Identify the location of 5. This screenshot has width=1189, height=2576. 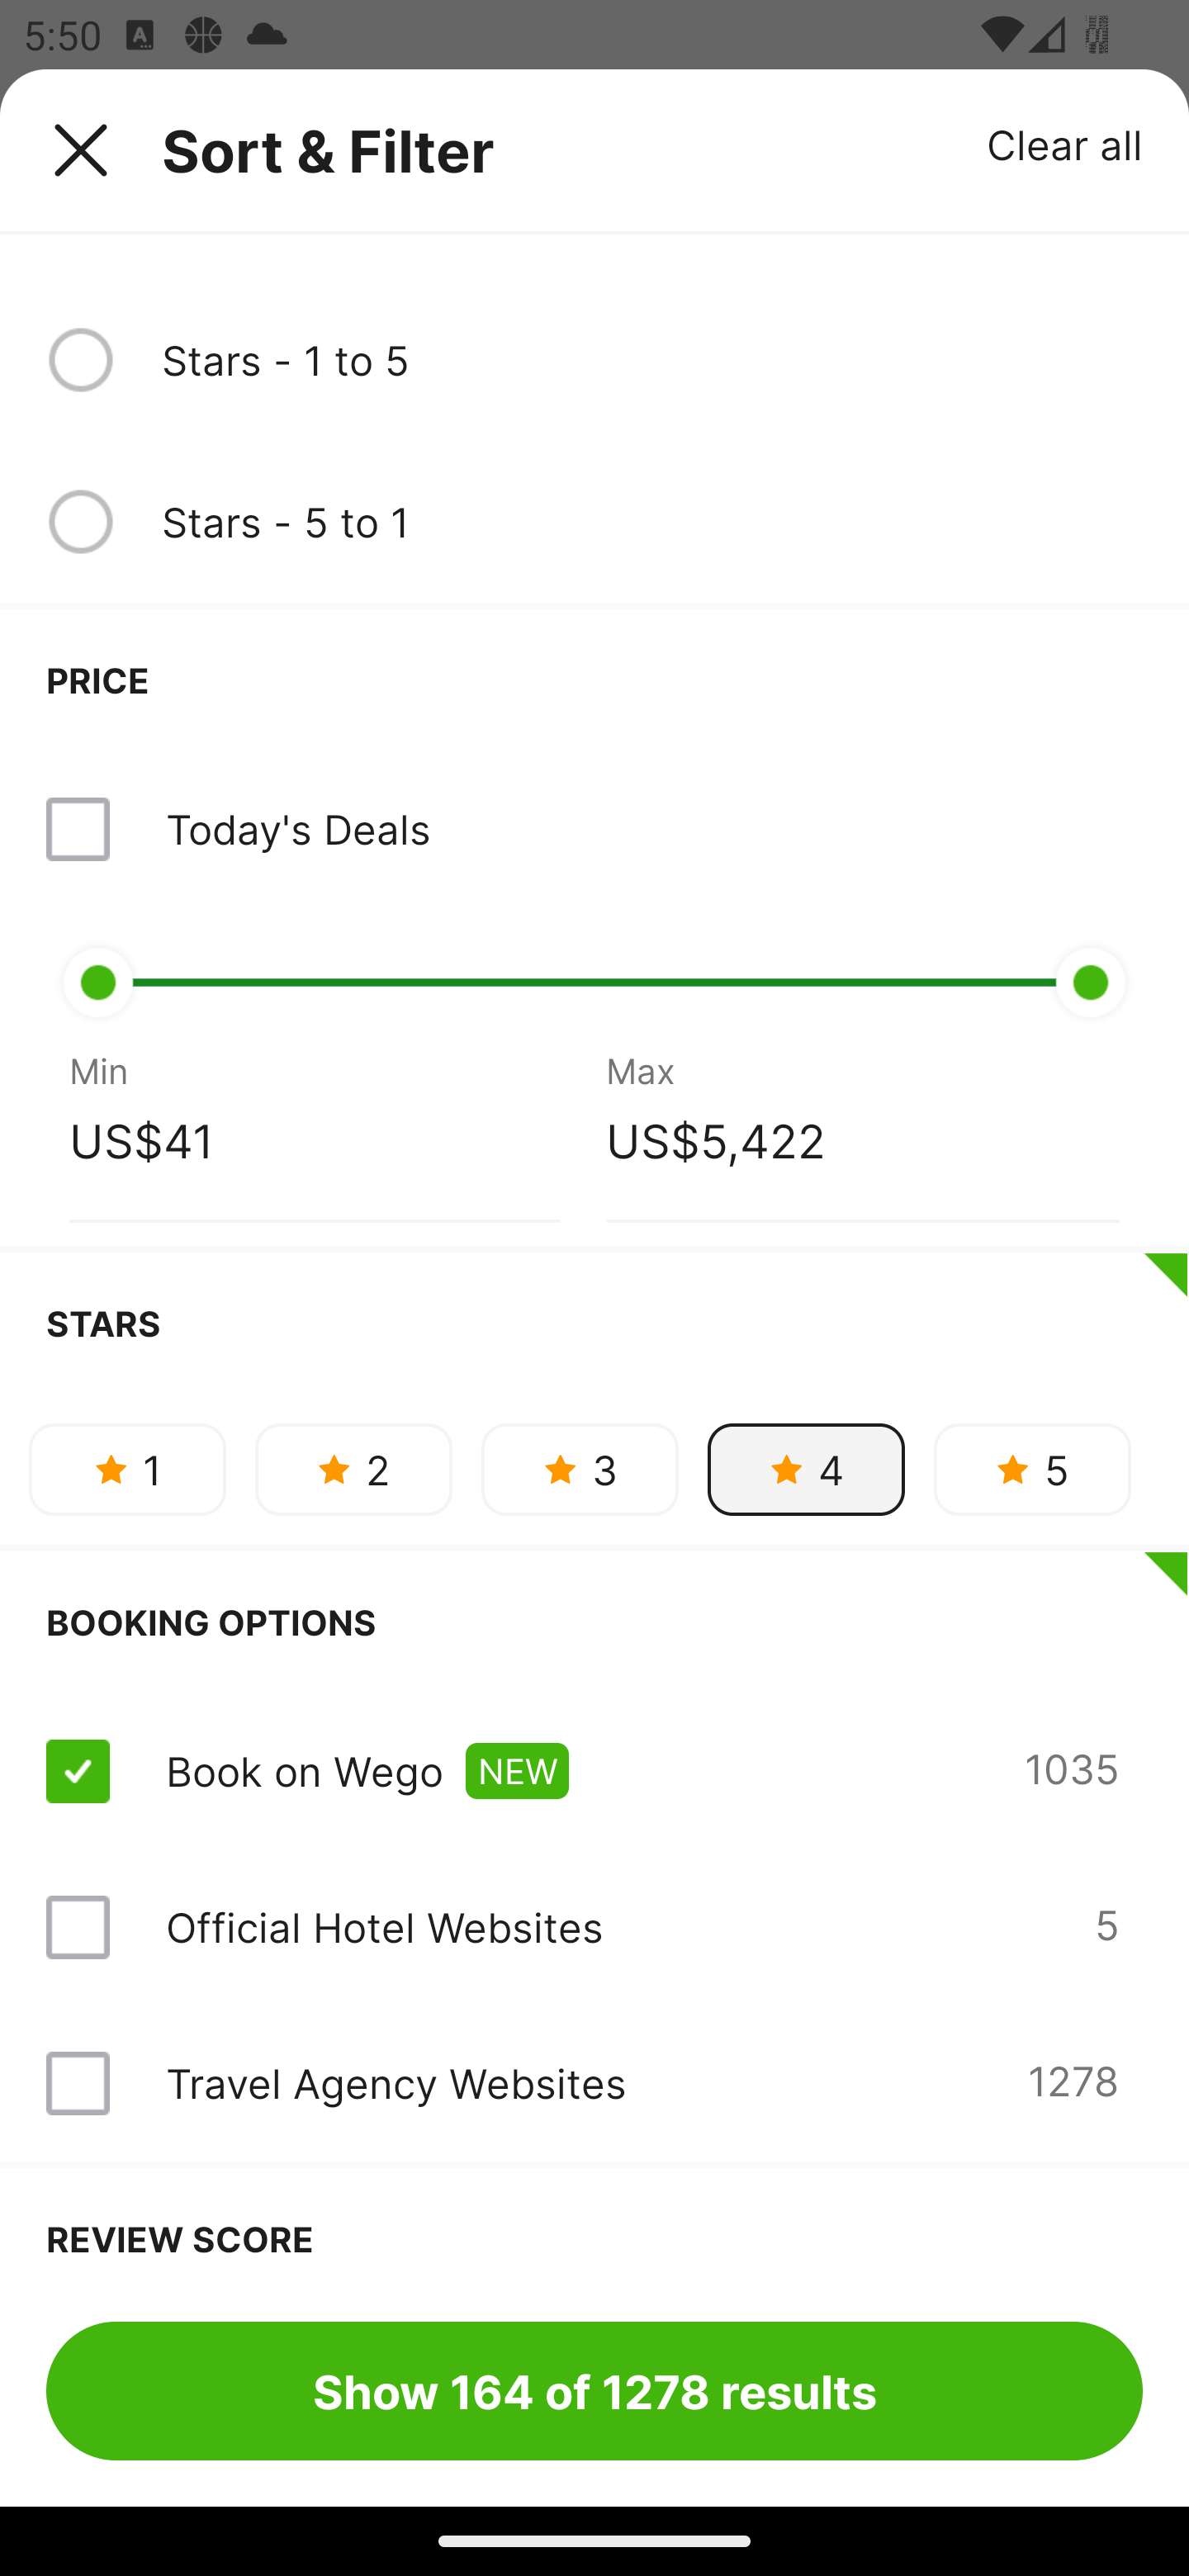
(1032, 1470).